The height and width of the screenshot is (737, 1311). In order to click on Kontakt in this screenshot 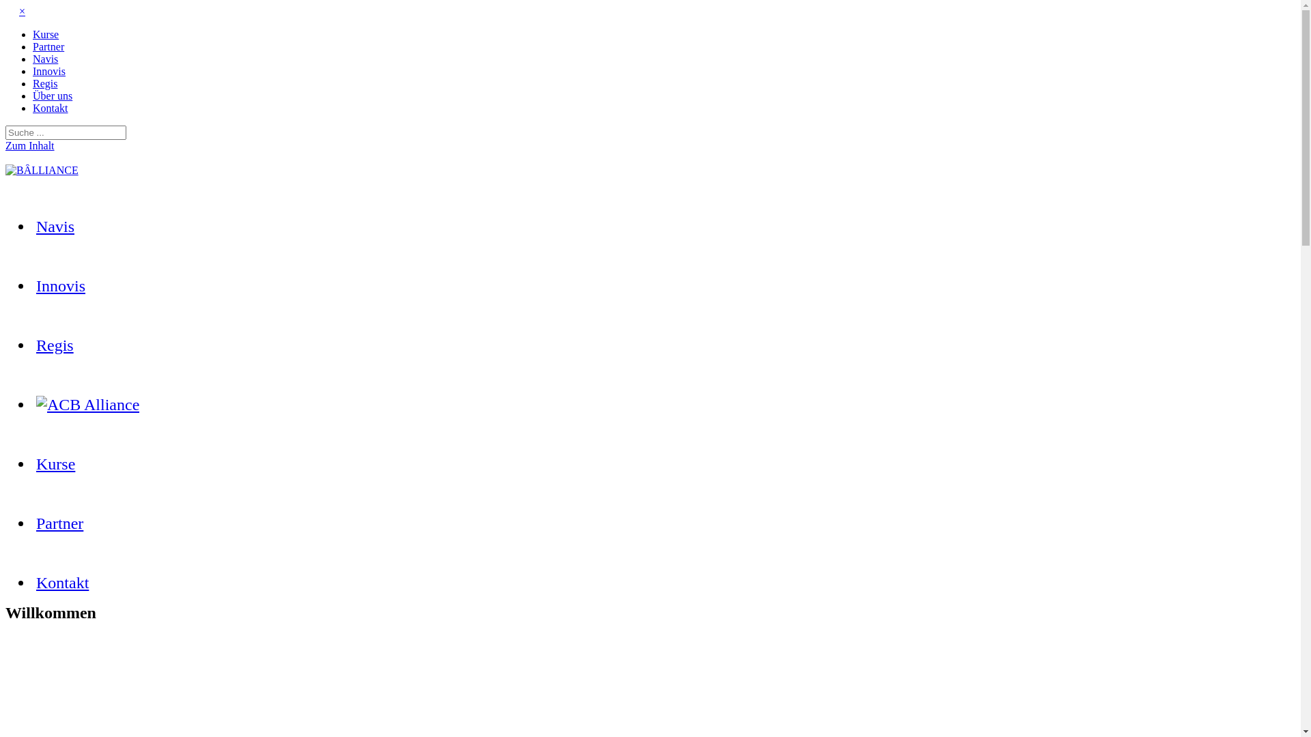, I will do `click(63, 583)`.